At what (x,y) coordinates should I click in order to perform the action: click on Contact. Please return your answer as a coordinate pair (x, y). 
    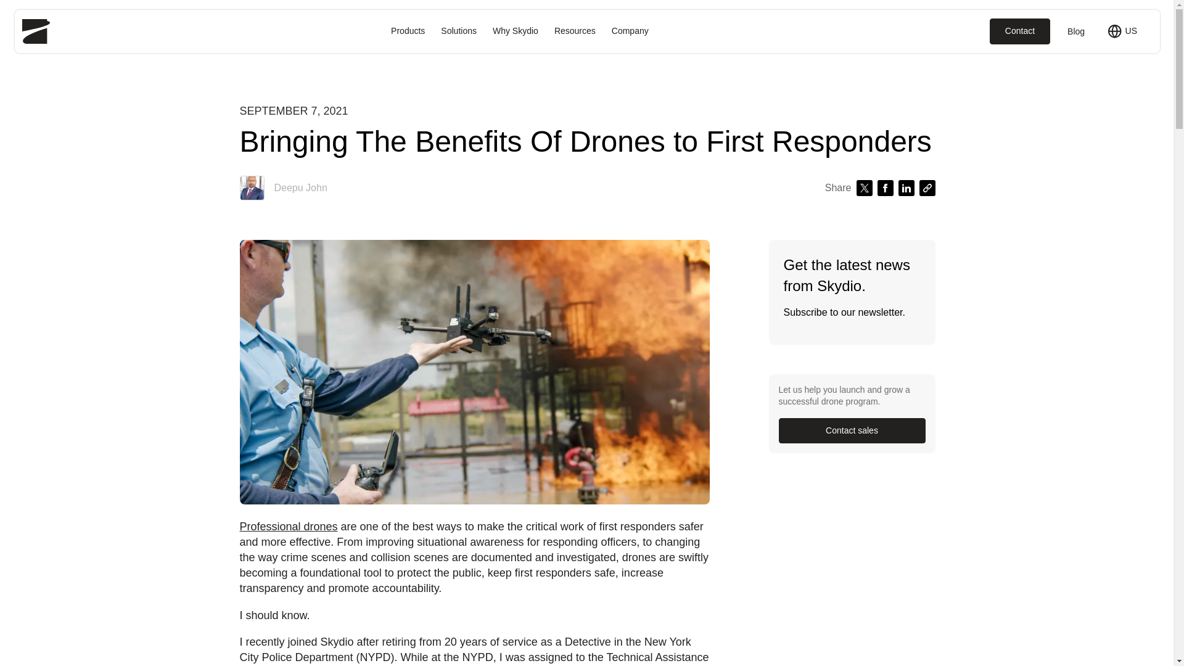
    Looking at the image, I should click on (1020, 31).